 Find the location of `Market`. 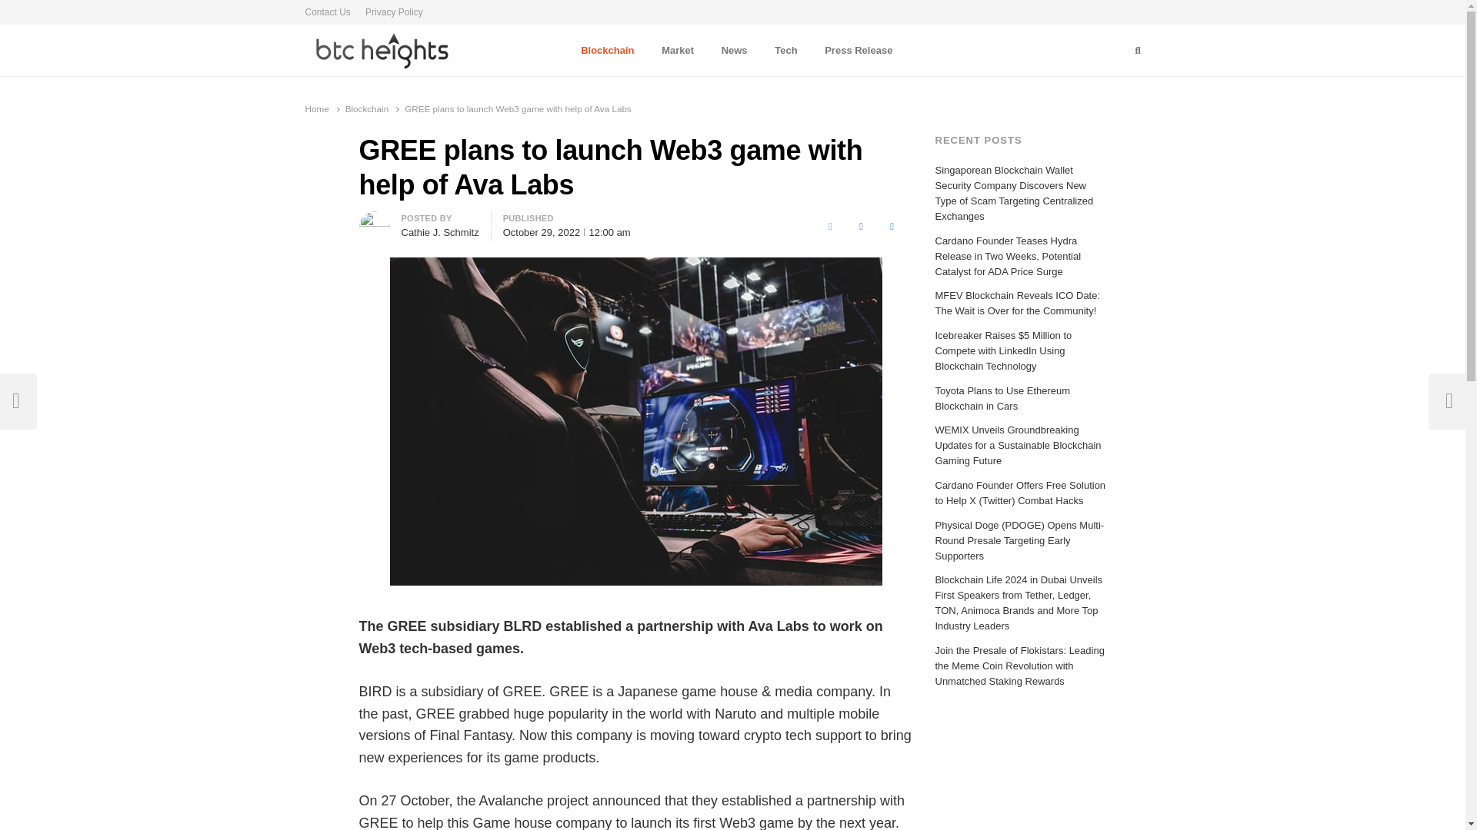

Market is located at coordinates (677, 50).